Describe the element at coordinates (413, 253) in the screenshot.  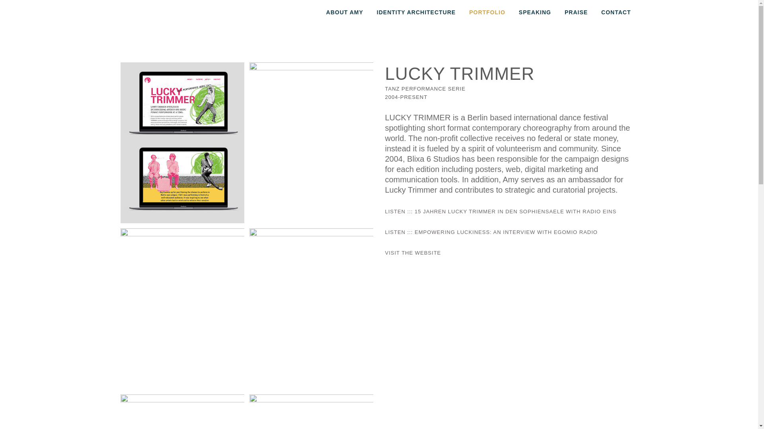
I see `VISIT THE WEBSITE` at that location.